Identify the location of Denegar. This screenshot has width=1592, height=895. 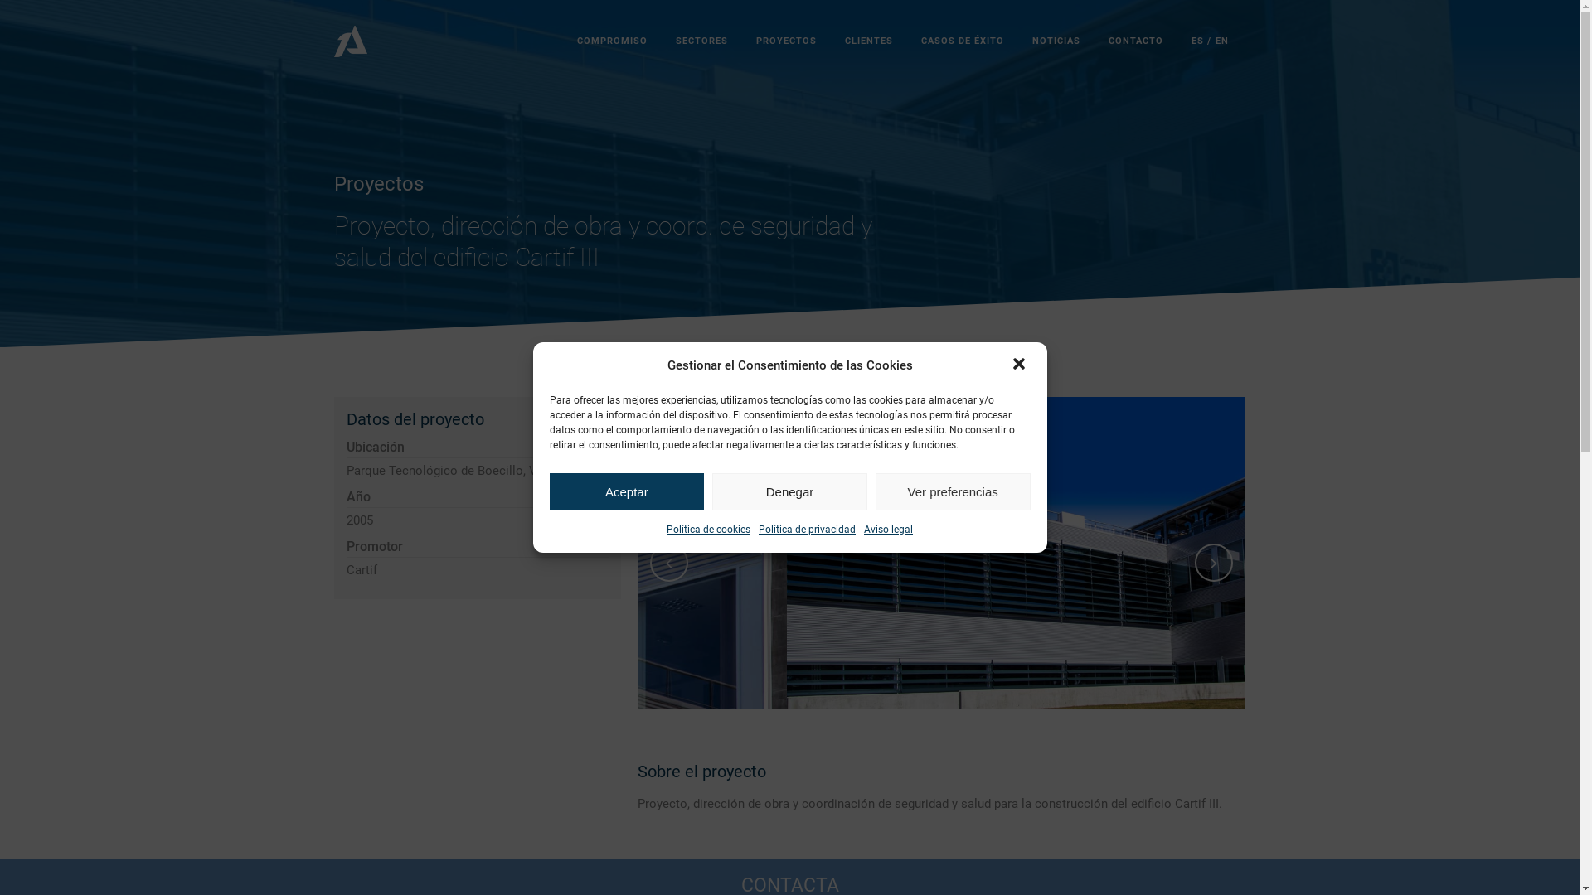
(789, 492).